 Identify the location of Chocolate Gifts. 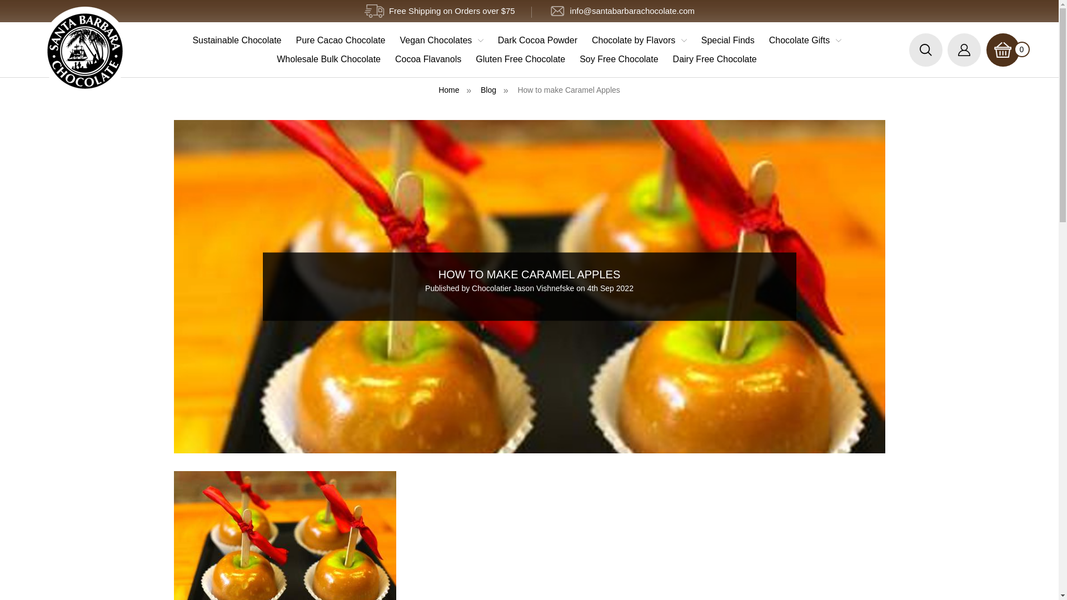
(805, 40).